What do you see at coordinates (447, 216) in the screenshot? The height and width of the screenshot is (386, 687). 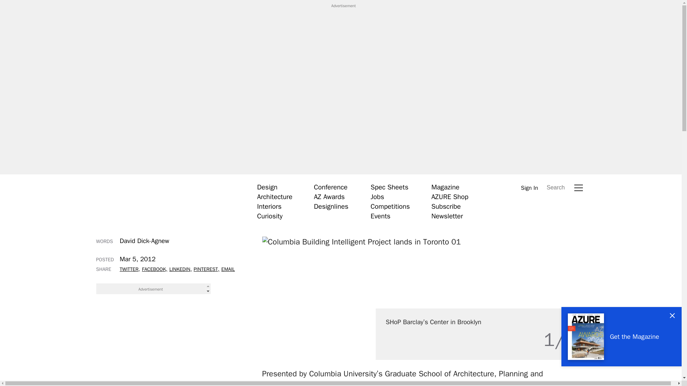 I see `Newsletter` at bounding box center [447, 216].